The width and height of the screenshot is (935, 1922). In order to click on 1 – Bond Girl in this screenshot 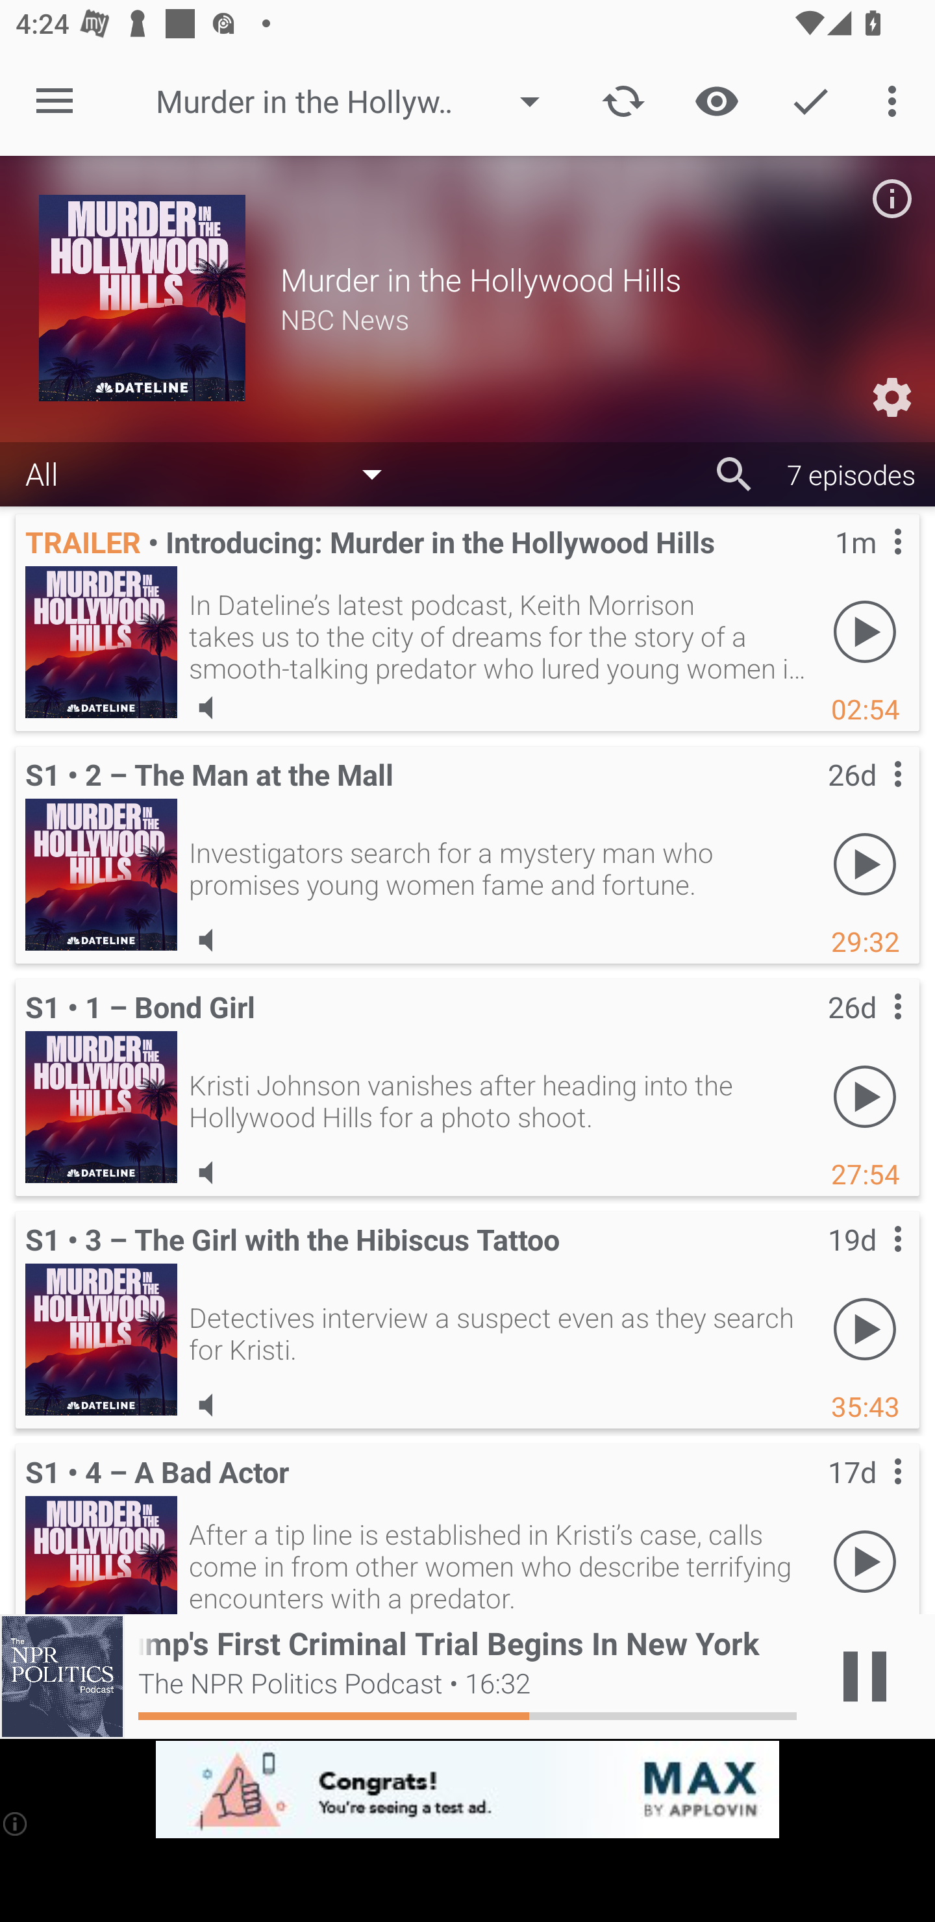, I will do `click(101, 1106)`.